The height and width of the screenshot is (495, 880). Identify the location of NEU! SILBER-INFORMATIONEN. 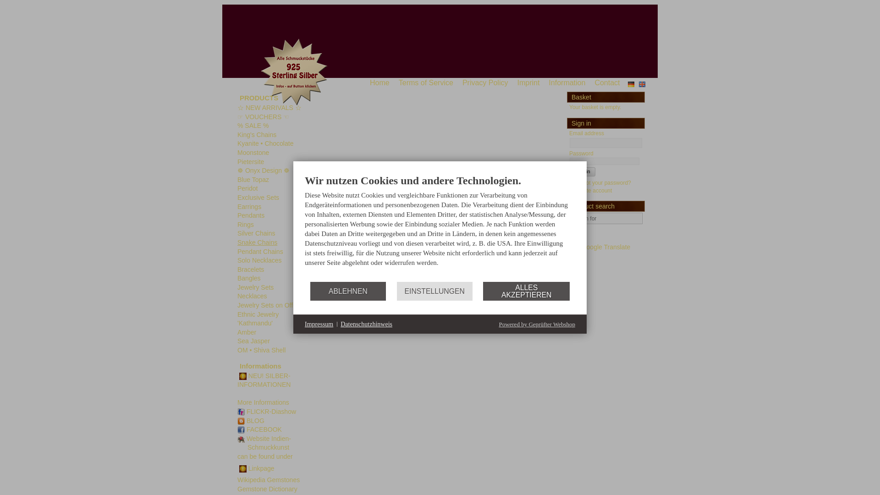
(264, 380).